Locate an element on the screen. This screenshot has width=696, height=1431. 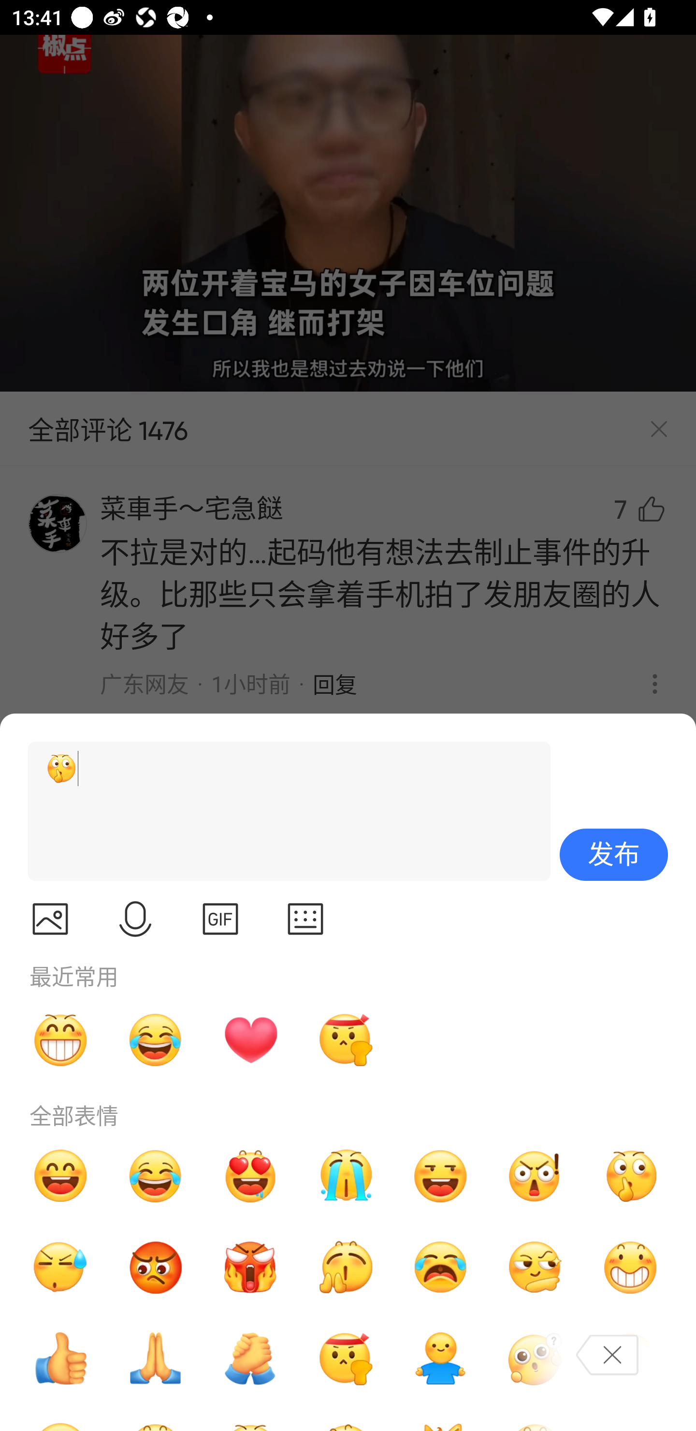
嘘 is located at coordinates (630, 1176).